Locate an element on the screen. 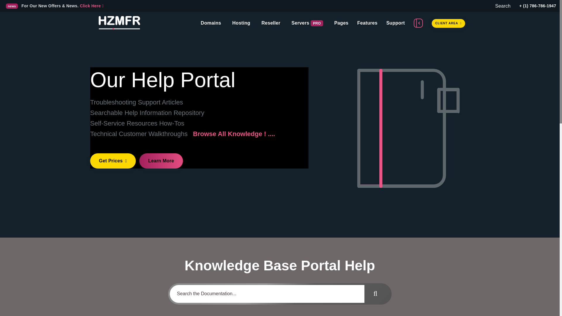 Image resolution: width=562 pixels, height=316 pixels. Servers is located at coordinates (301, 23).